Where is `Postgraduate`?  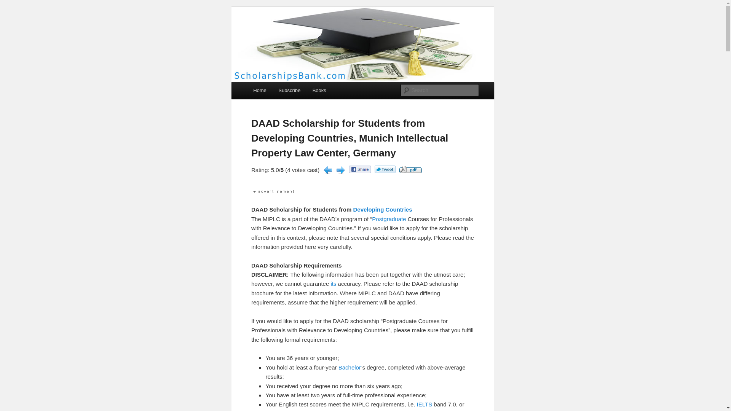 Postgraduate is located at coordinates (389, 219).